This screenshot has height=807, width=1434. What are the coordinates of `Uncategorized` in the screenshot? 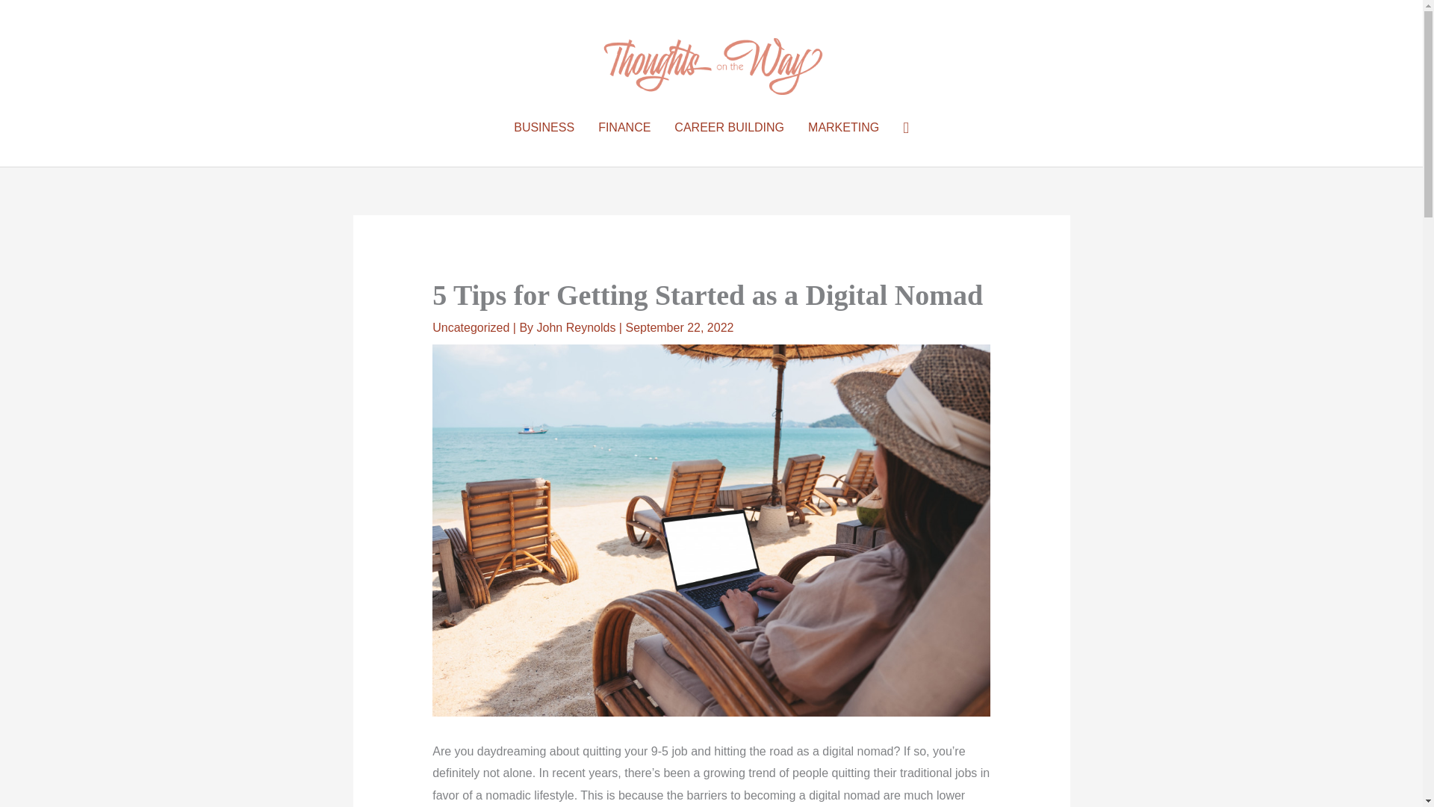 It's located at (471, 327).